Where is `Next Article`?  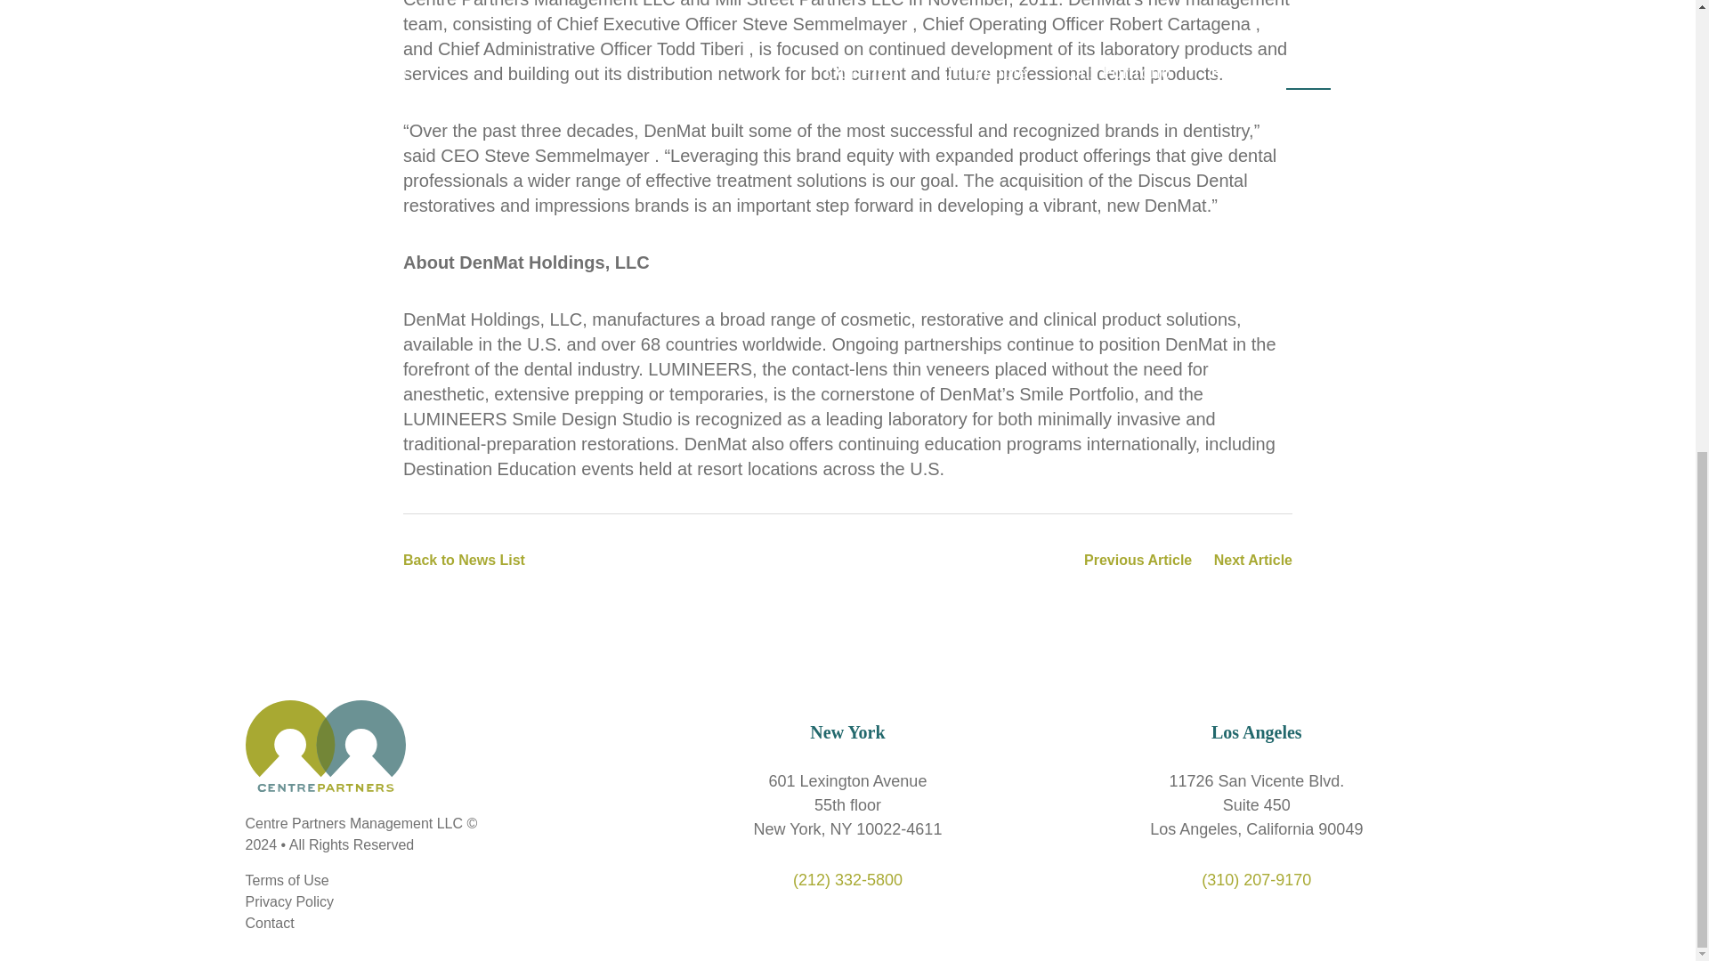 Next Article is located at coordinates (1252, 561).